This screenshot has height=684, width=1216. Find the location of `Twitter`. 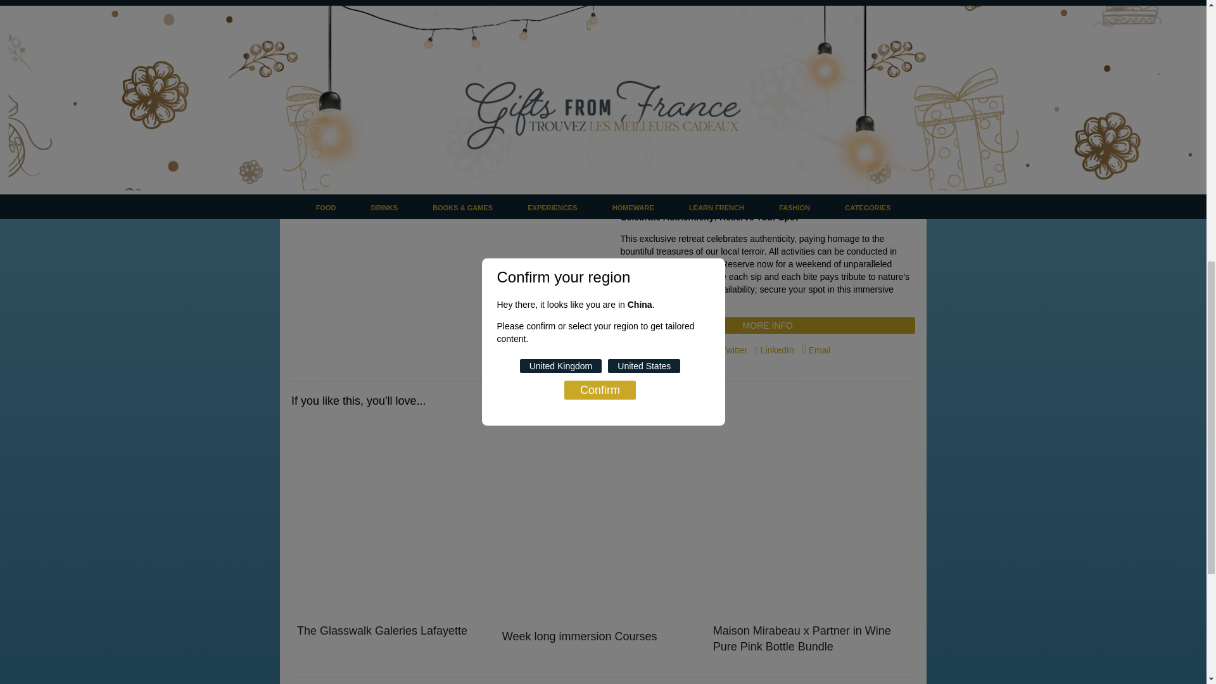

Twitter is located at coordinates (733, 350).